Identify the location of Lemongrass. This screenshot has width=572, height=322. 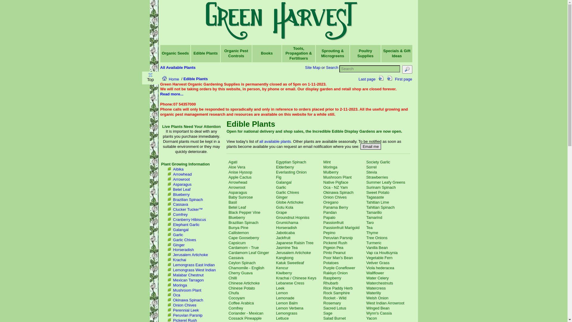
(287, 313).